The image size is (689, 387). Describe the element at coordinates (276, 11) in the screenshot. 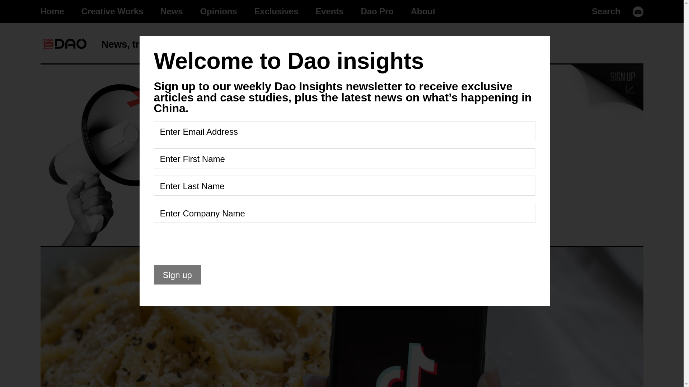

I see `Exclusives` at that location.